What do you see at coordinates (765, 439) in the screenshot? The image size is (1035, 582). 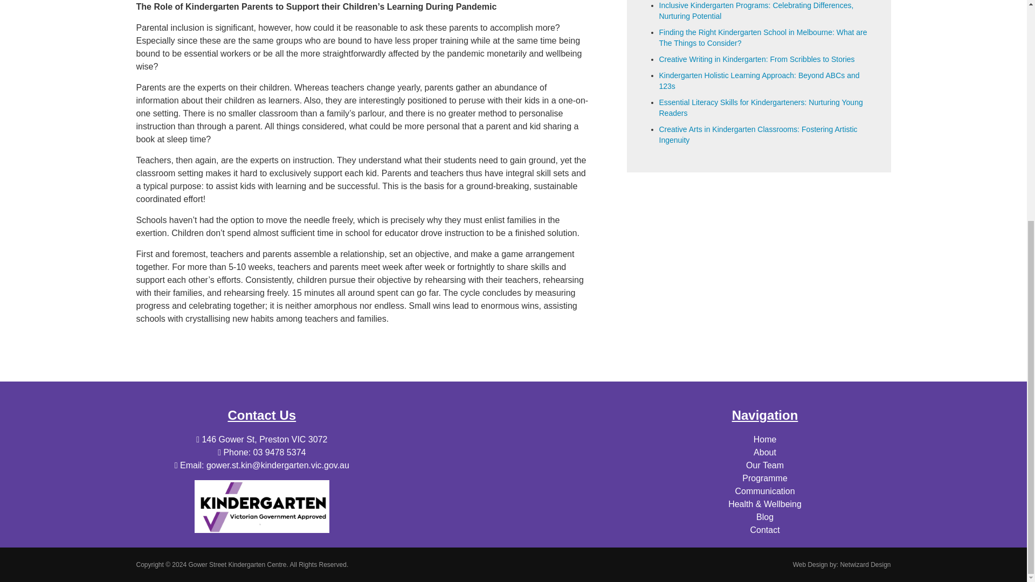 I see `Home` at bounding box center [765, 439].